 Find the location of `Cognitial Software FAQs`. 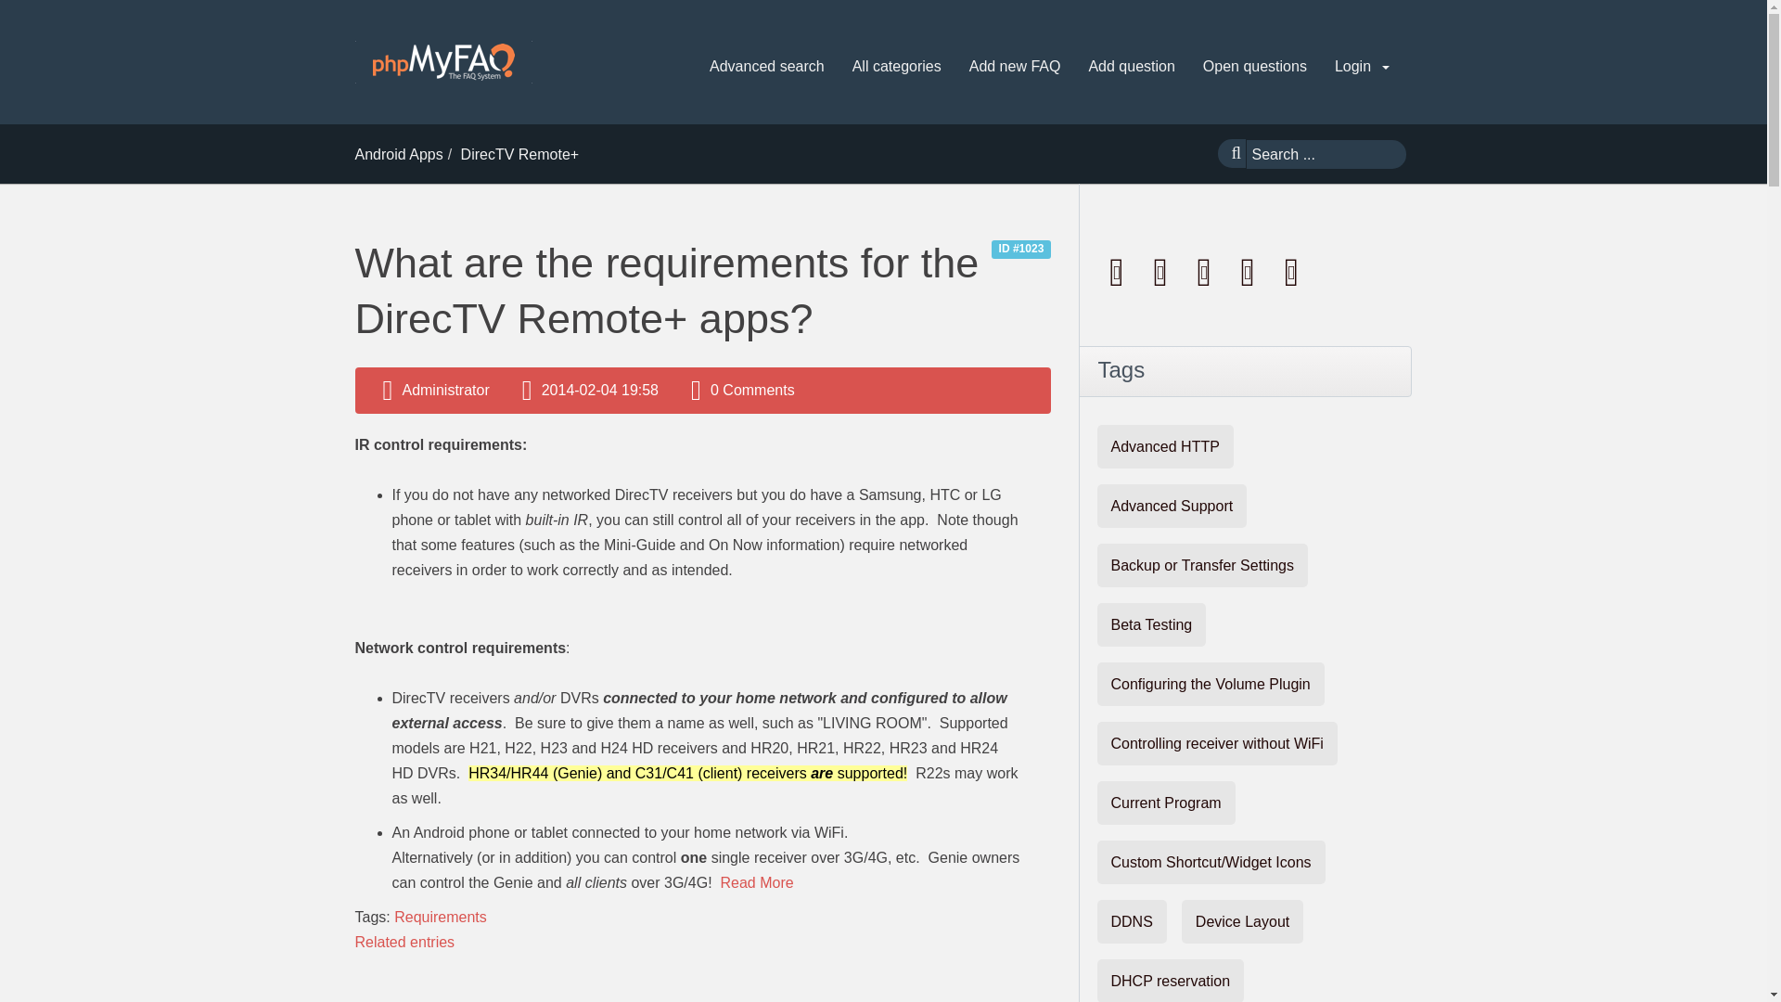

Cognitial Software FAQs is located at coordinates (442, 61).